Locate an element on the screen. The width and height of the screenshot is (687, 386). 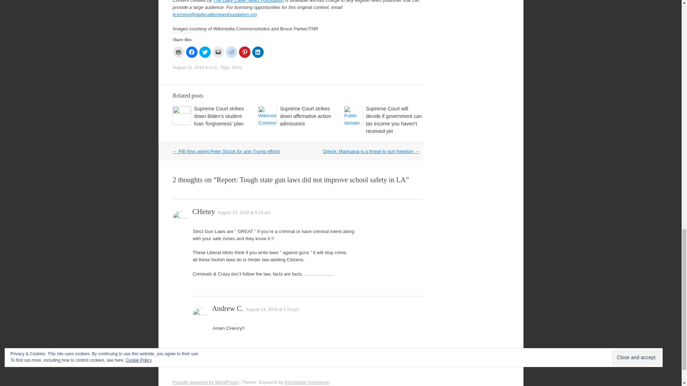
Click to share on Twitter is located at coordinates (205, 52).